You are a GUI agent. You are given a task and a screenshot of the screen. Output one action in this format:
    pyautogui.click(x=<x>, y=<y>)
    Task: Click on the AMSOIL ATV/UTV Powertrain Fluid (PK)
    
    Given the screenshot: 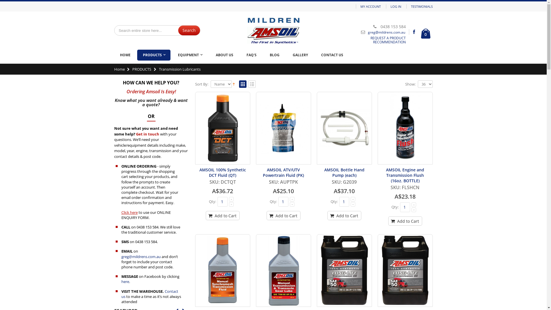 What is the action you would take?
    pyautogui.click(x=284, y=173)
    